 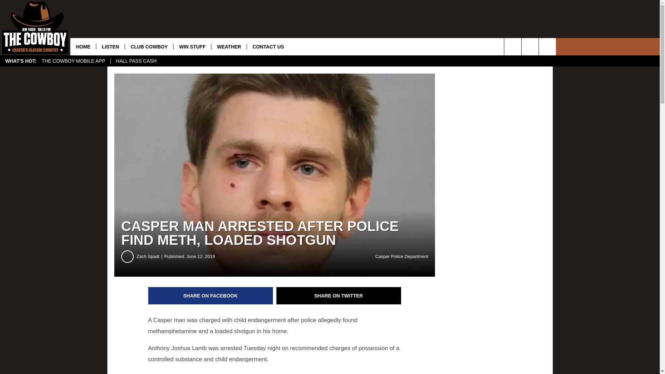 What do you see at coordinates (83, 46) in the screenshot?
I see `HOME` at bounding box center [83, 46].